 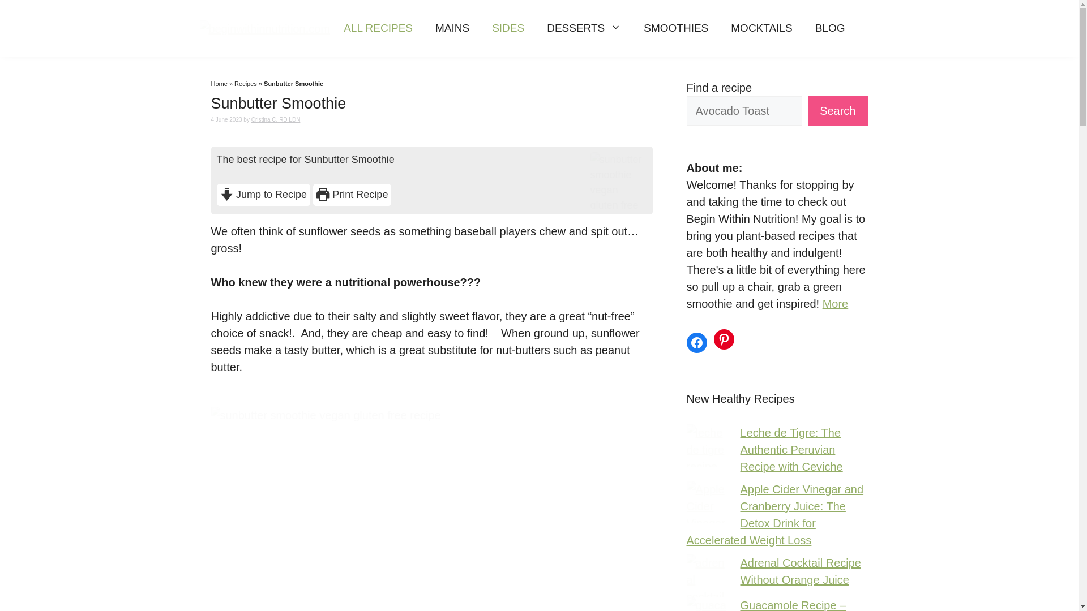 I want to click on MOCKTAILS, so click(x=761, y=28).